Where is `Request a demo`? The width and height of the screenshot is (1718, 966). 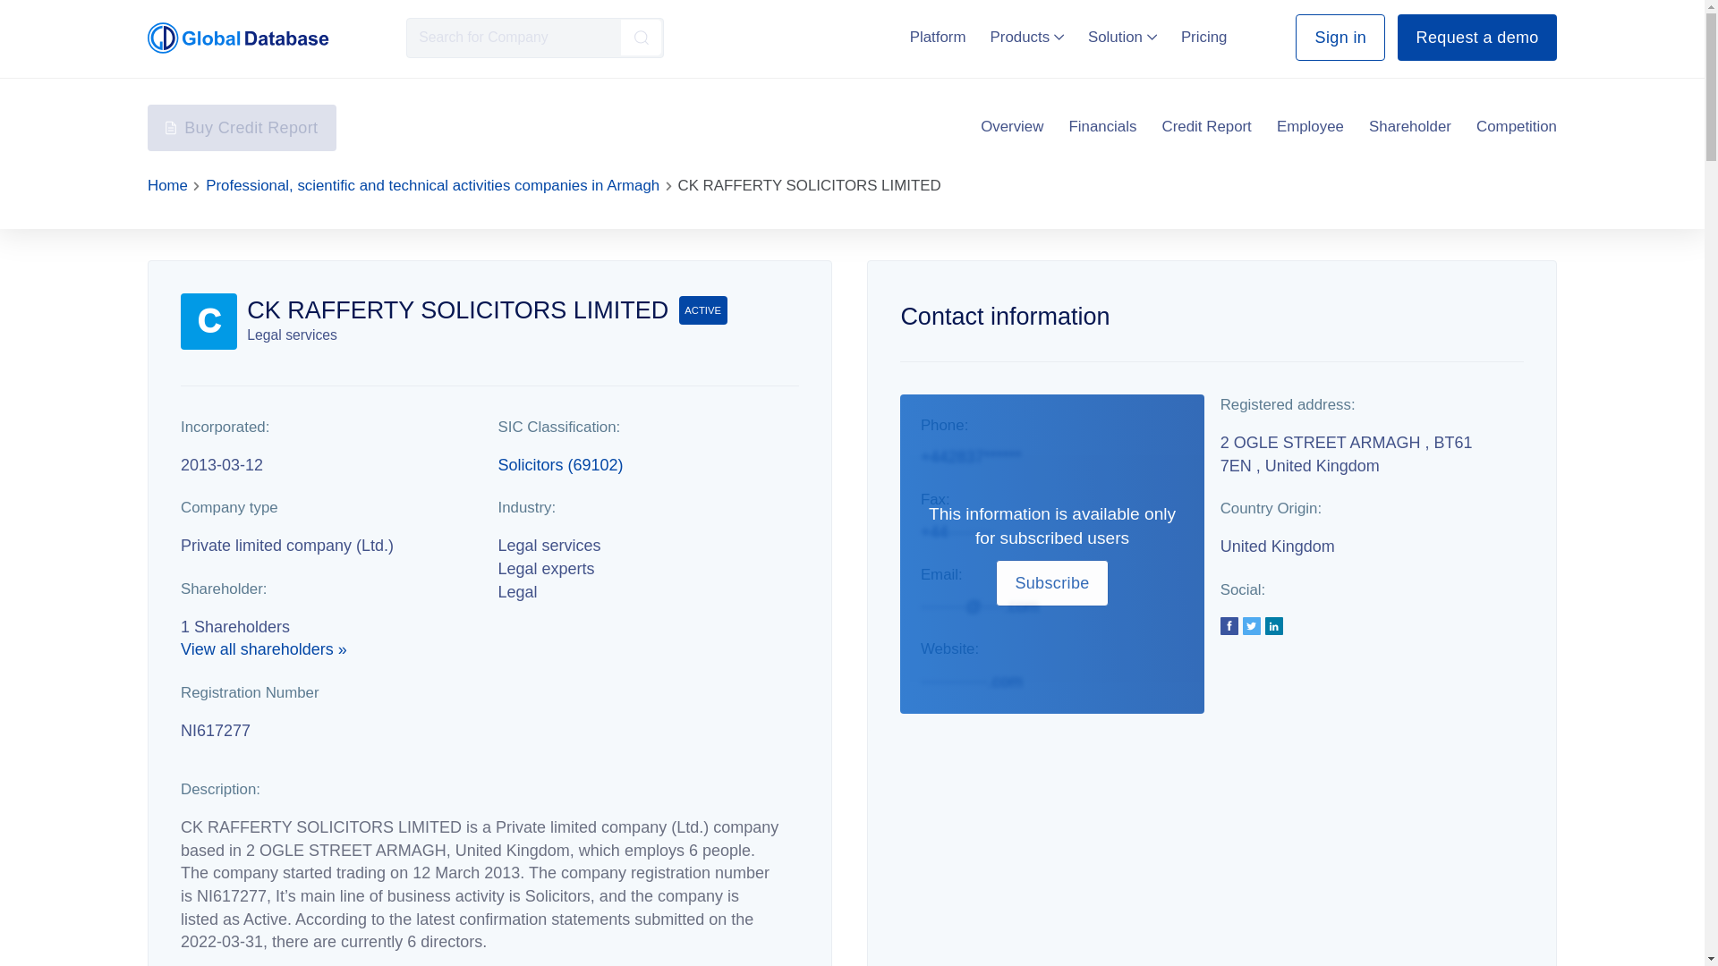 Request a demo is located at coordinates (1476, 38).